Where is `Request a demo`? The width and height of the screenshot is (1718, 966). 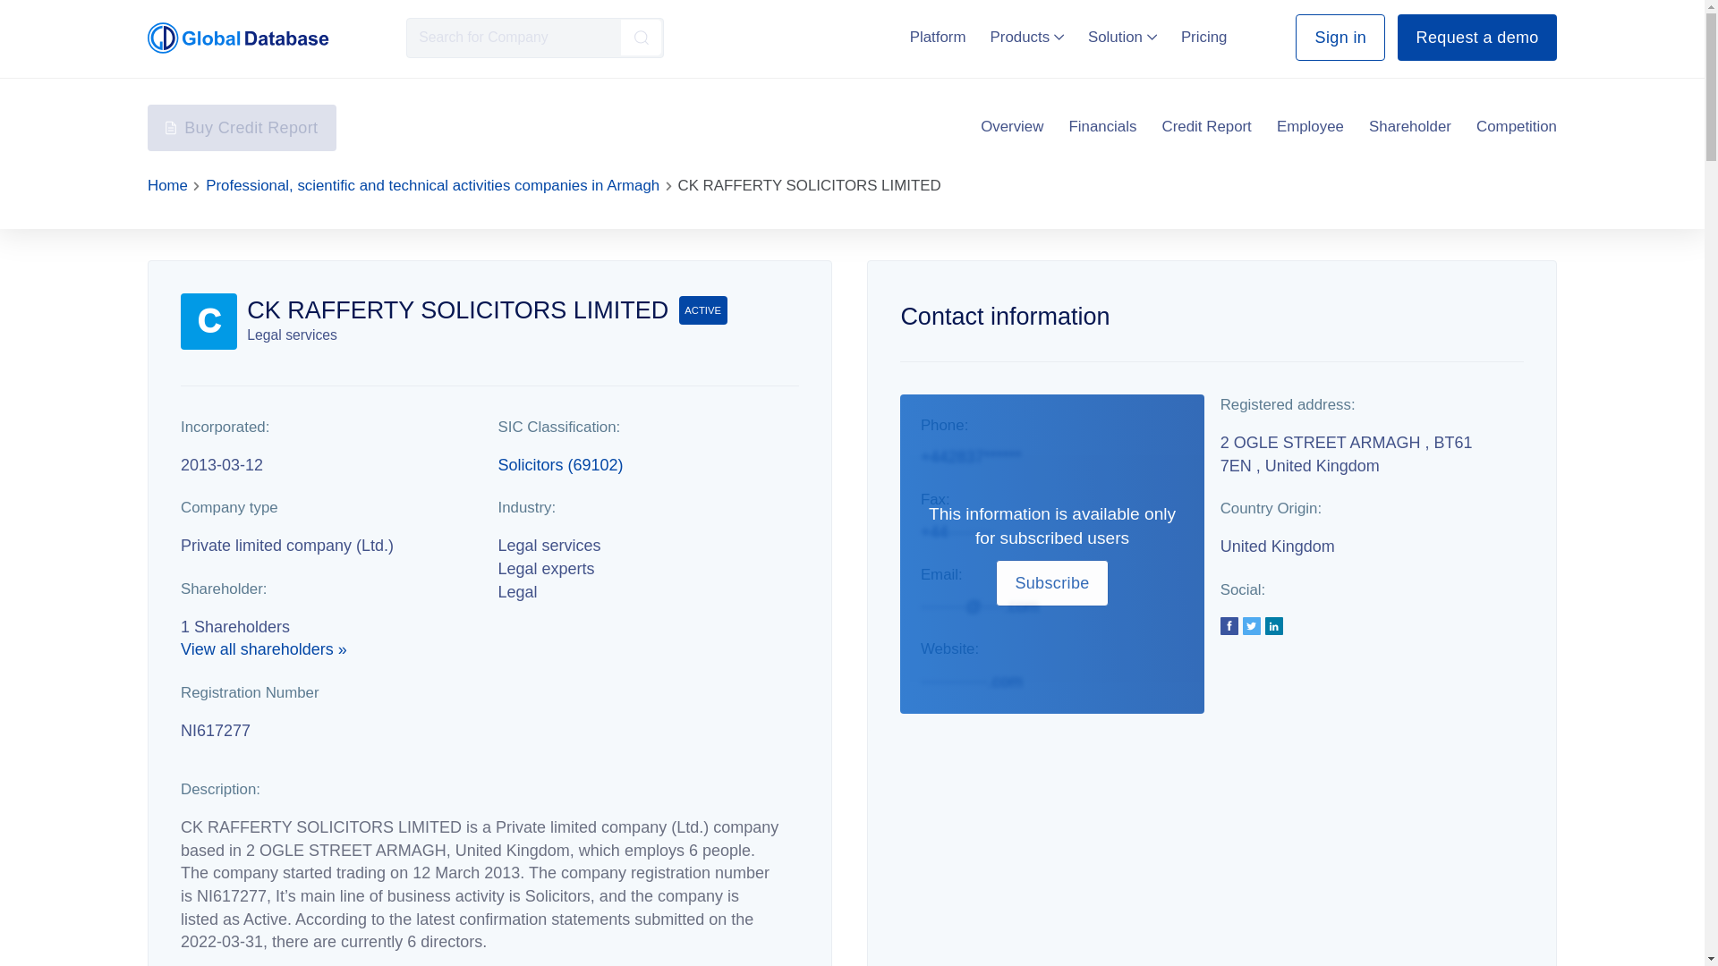 Request a demo is located at coordinates (1476, 38).